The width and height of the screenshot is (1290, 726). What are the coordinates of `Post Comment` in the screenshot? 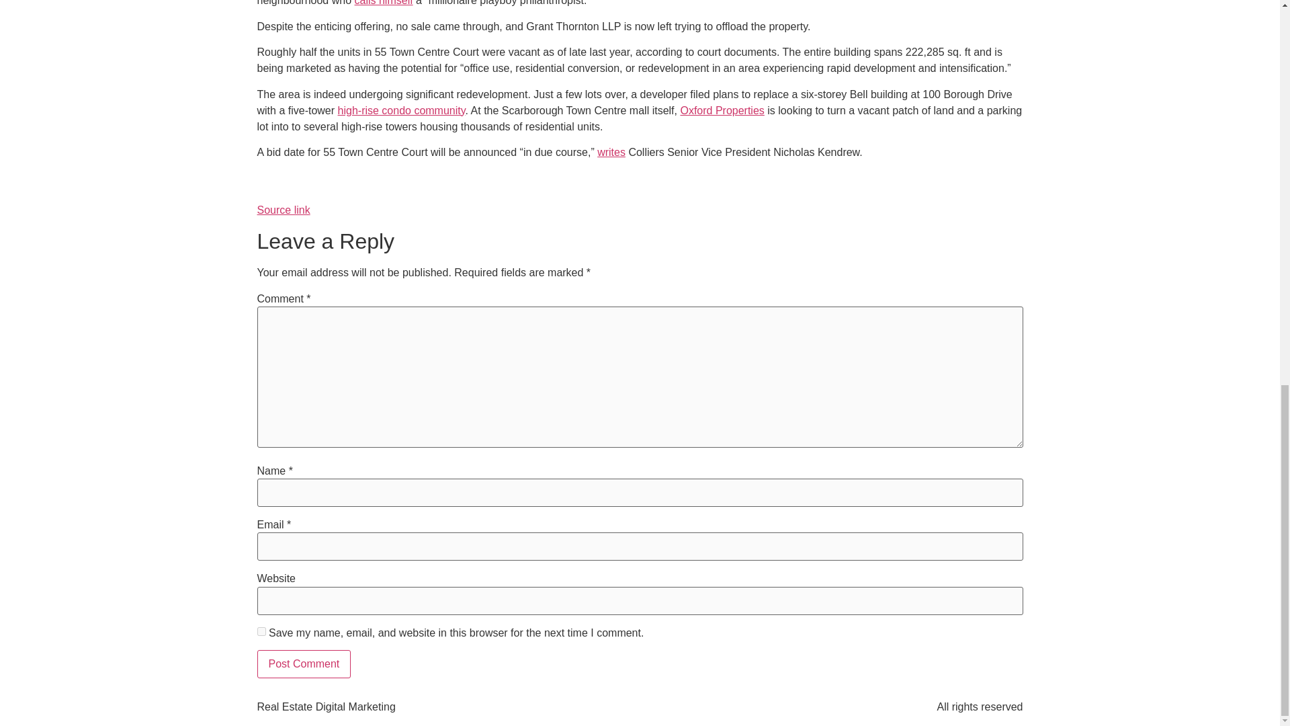 It's located at (304, 663).